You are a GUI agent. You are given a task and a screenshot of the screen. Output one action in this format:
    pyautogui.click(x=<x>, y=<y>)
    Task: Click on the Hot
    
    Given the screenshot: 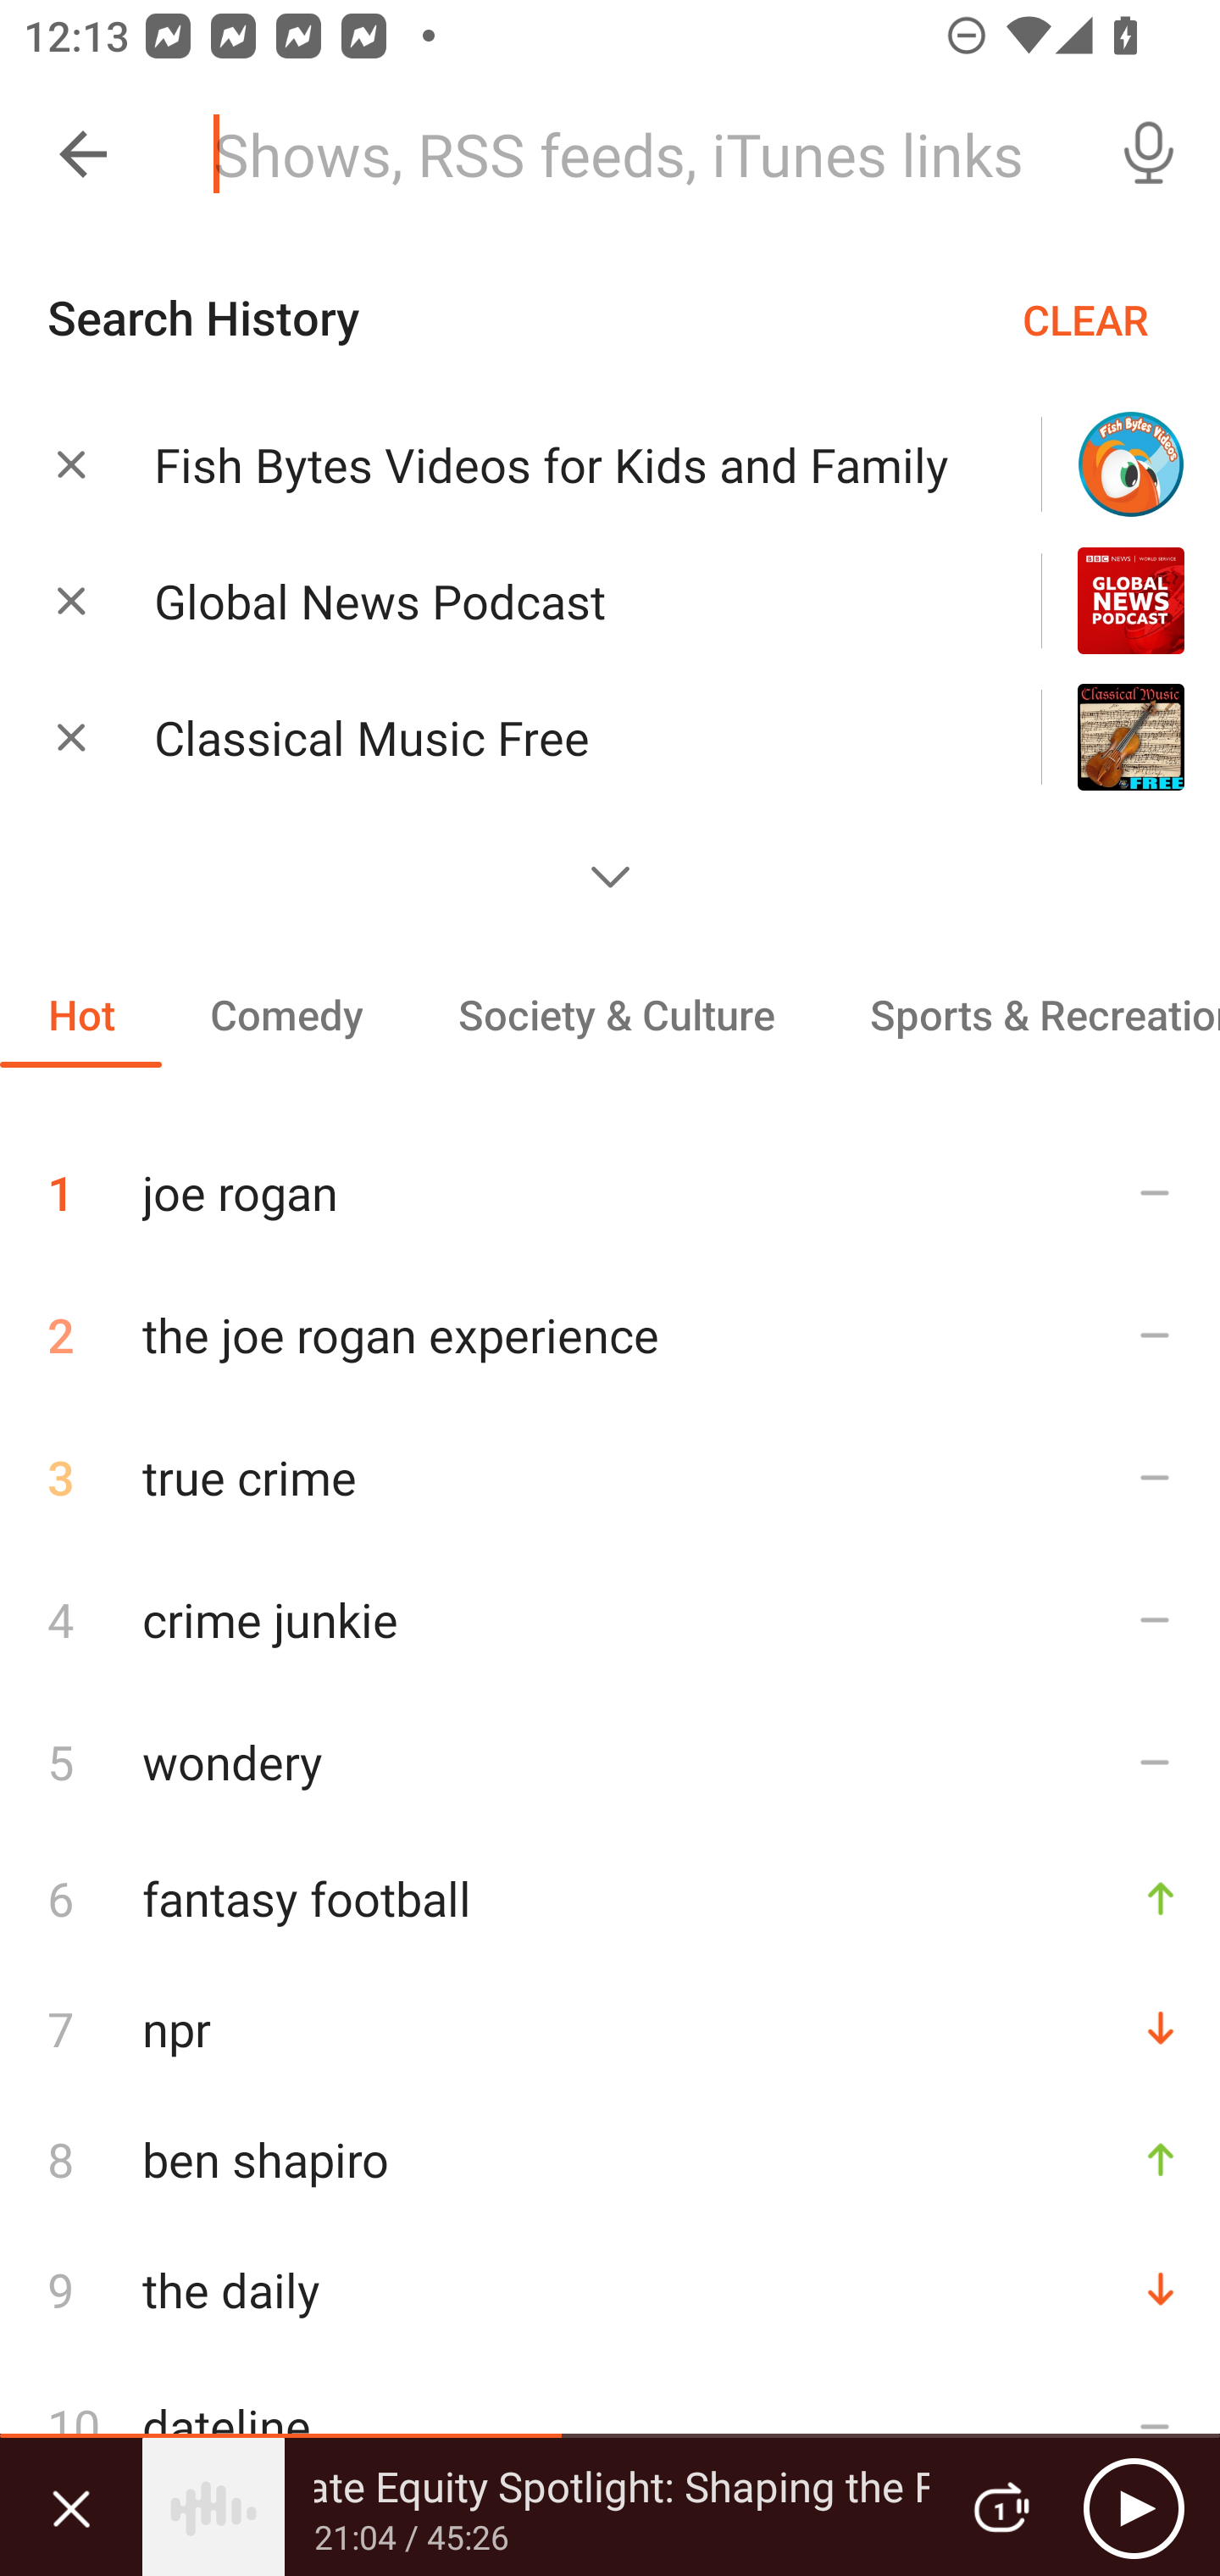 What is the action you would take?
    pyautogui.click(x=81, y=1013)
    